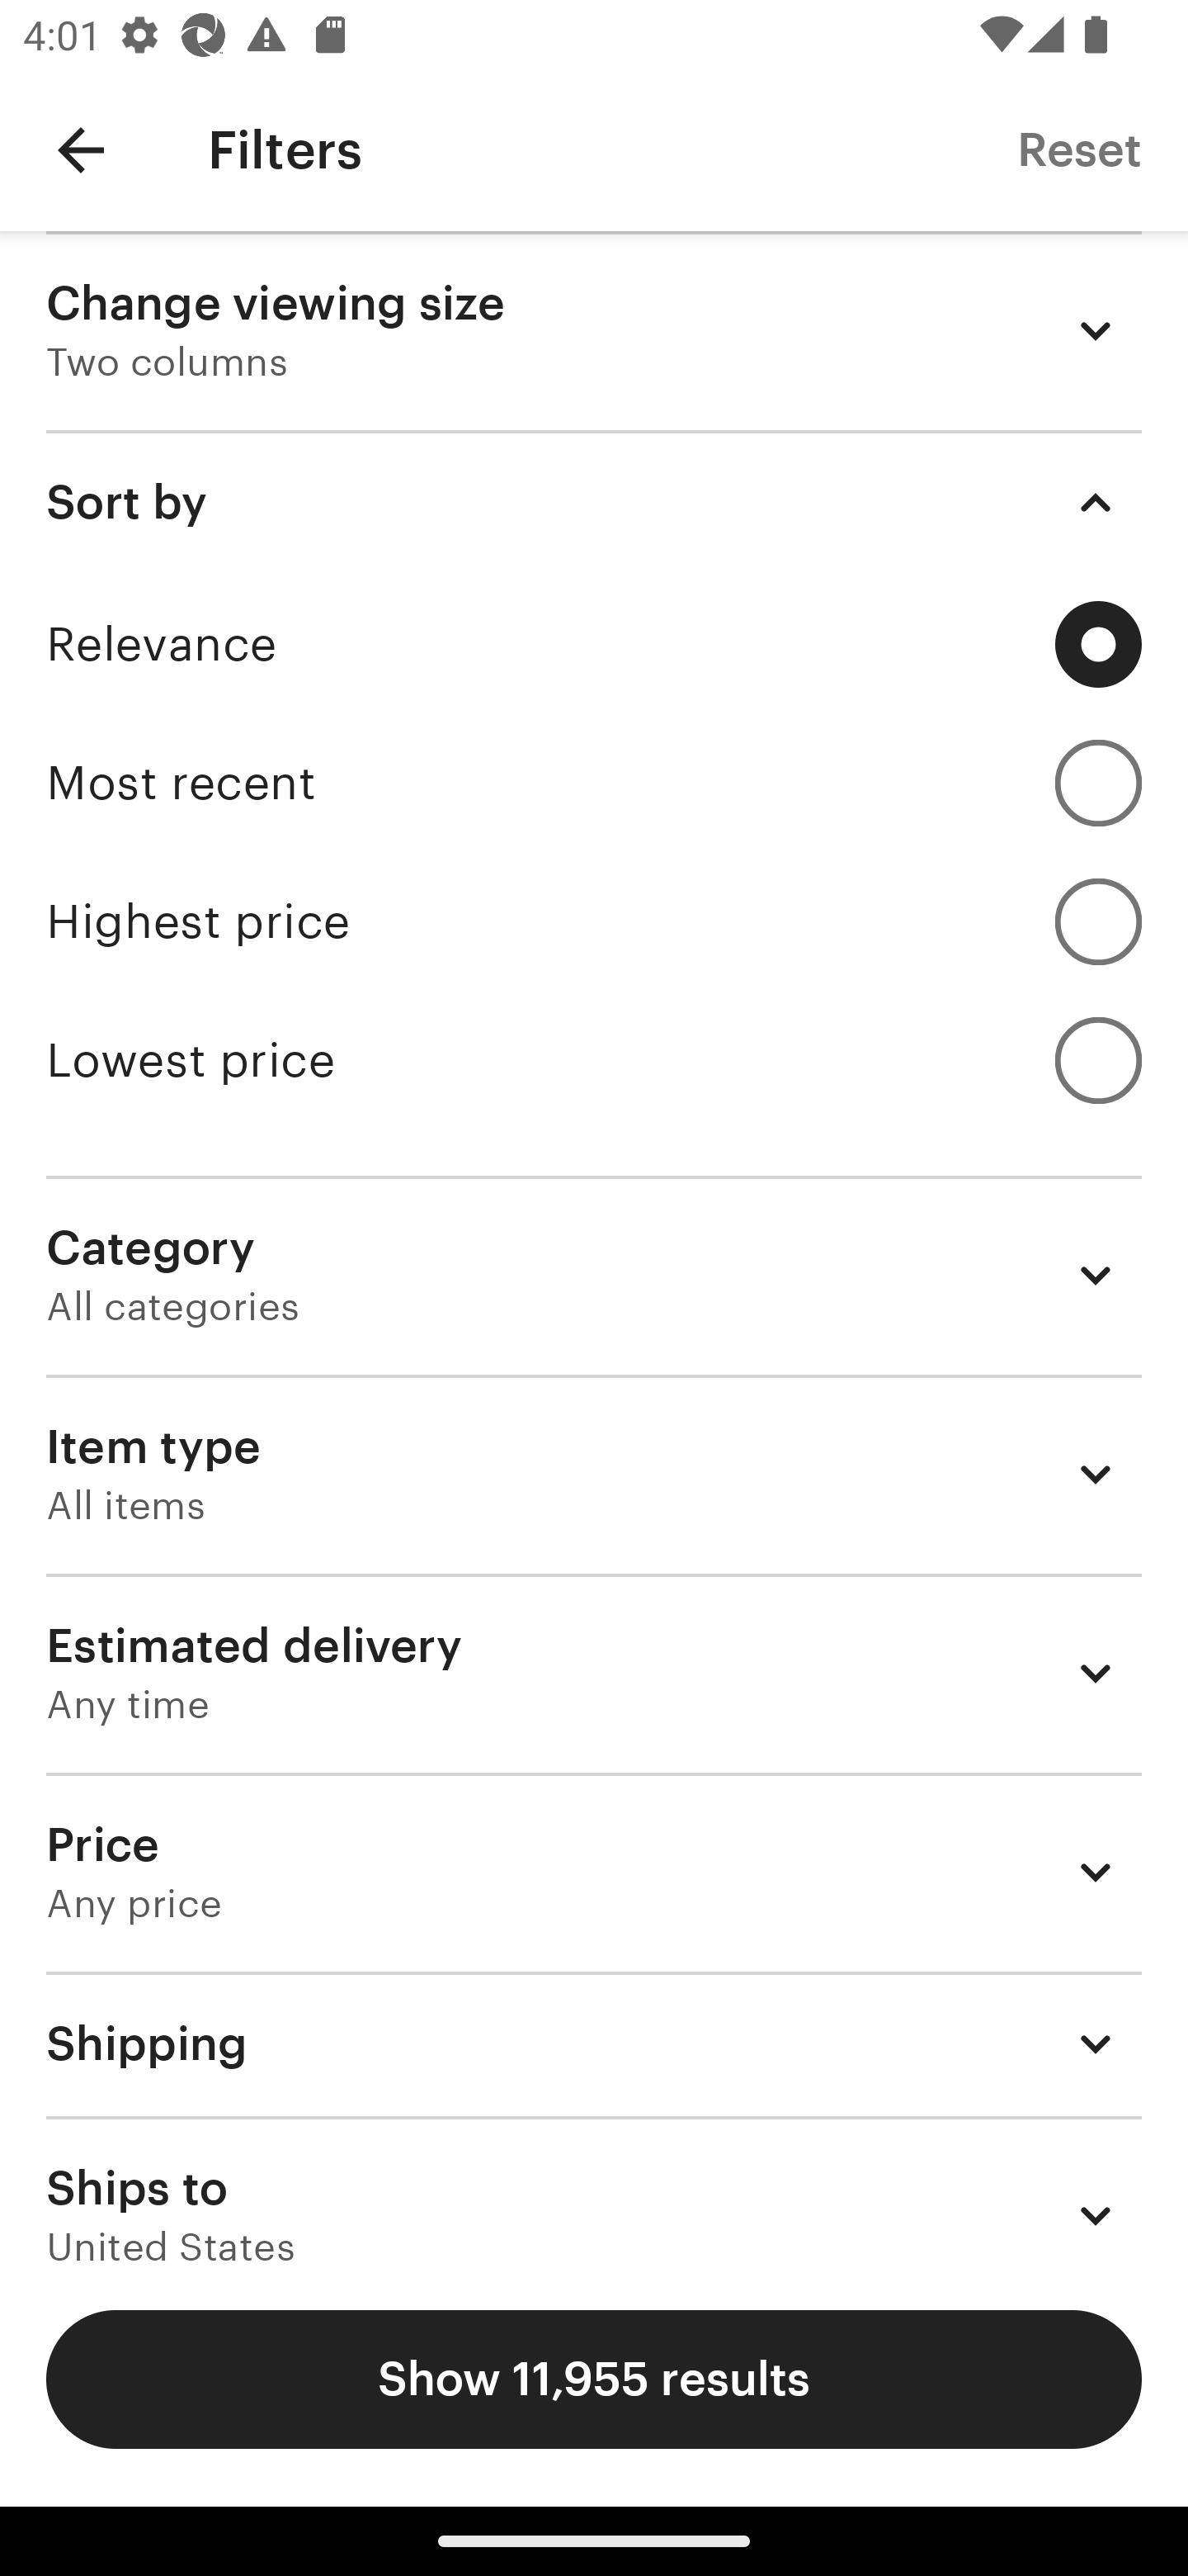 This screenshot has width=1188, height=2576. I want to click on Navigate up, so click(81, 150).